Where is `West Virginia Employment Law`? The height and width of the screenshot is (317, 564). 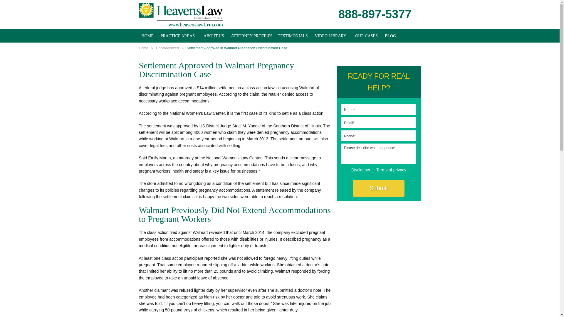 West Virginia Employment Law is located at coordinates (177, 198).